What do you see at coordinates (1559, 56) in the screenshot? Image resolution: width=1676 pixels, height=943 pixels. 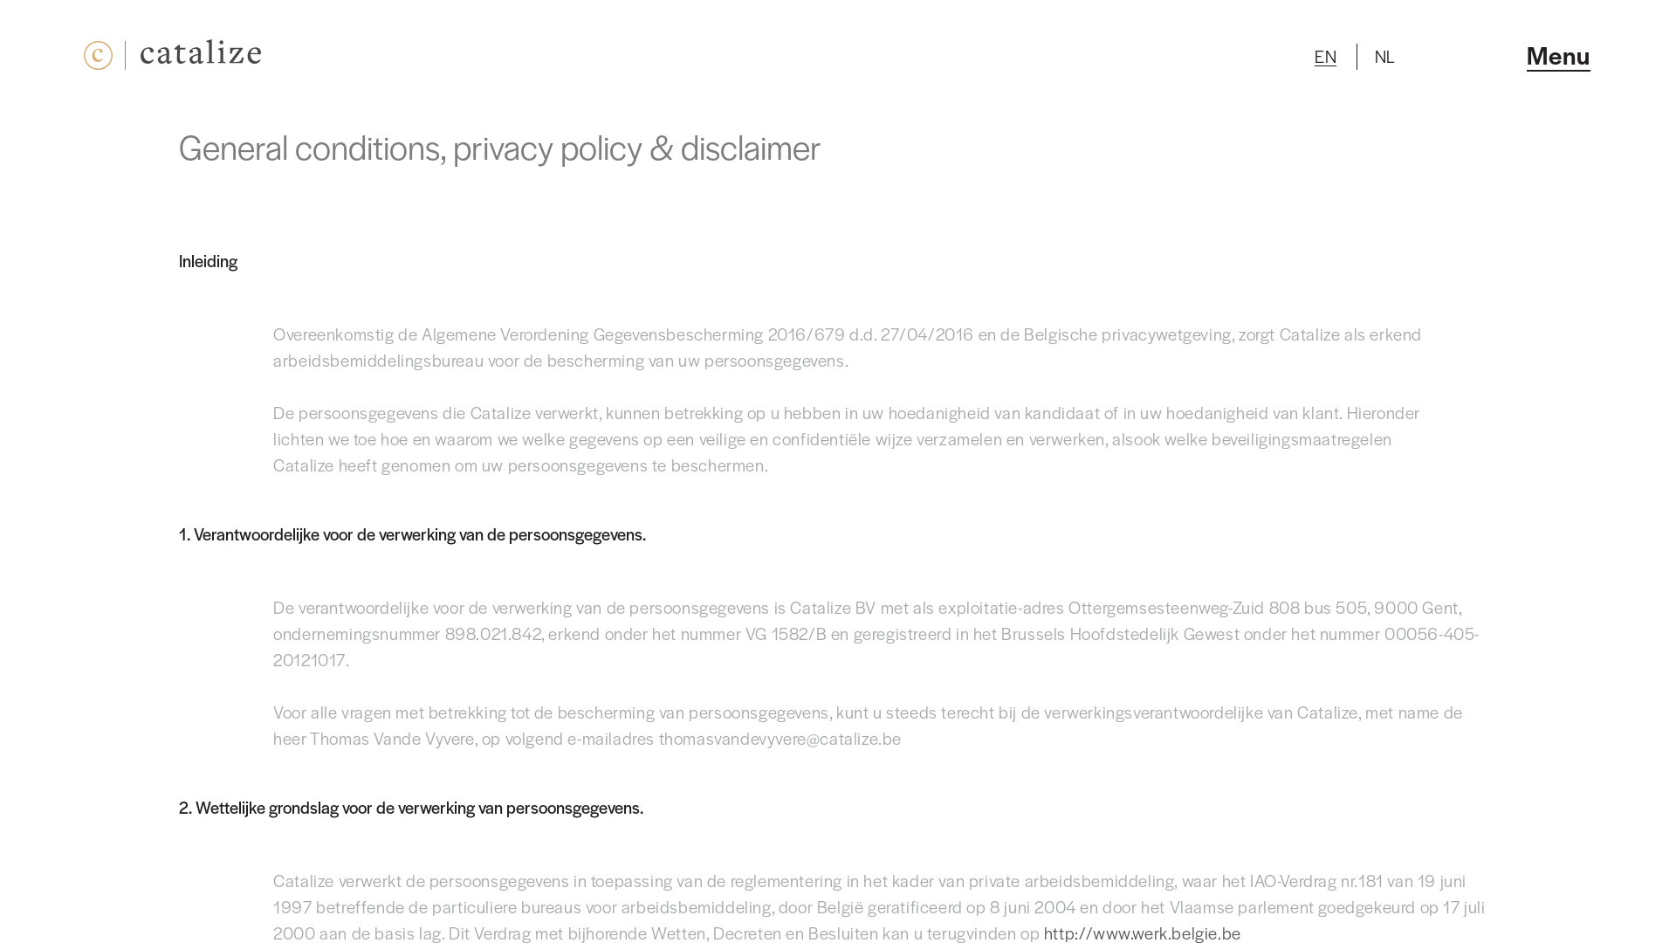 I see `Menu` at bounding box center [1559, 56].